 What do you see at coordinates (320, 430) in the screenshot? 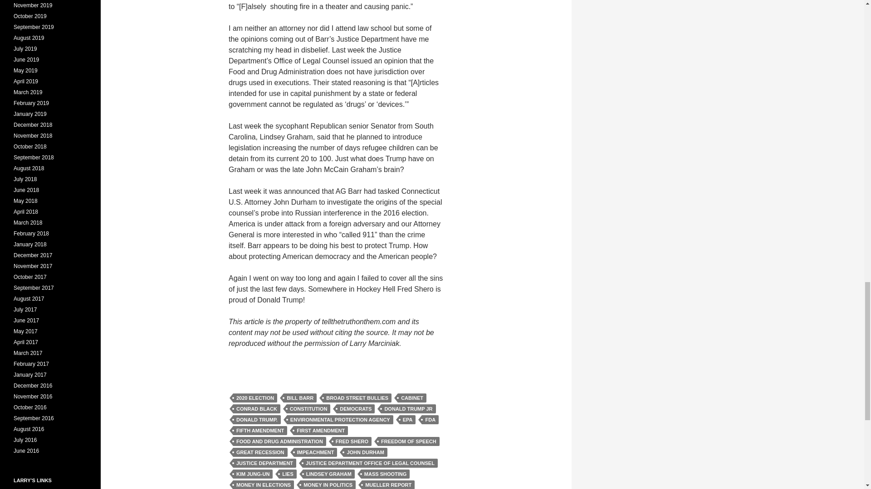
I see `FIRST AMENDMENT` at bounding box center [320, 430].